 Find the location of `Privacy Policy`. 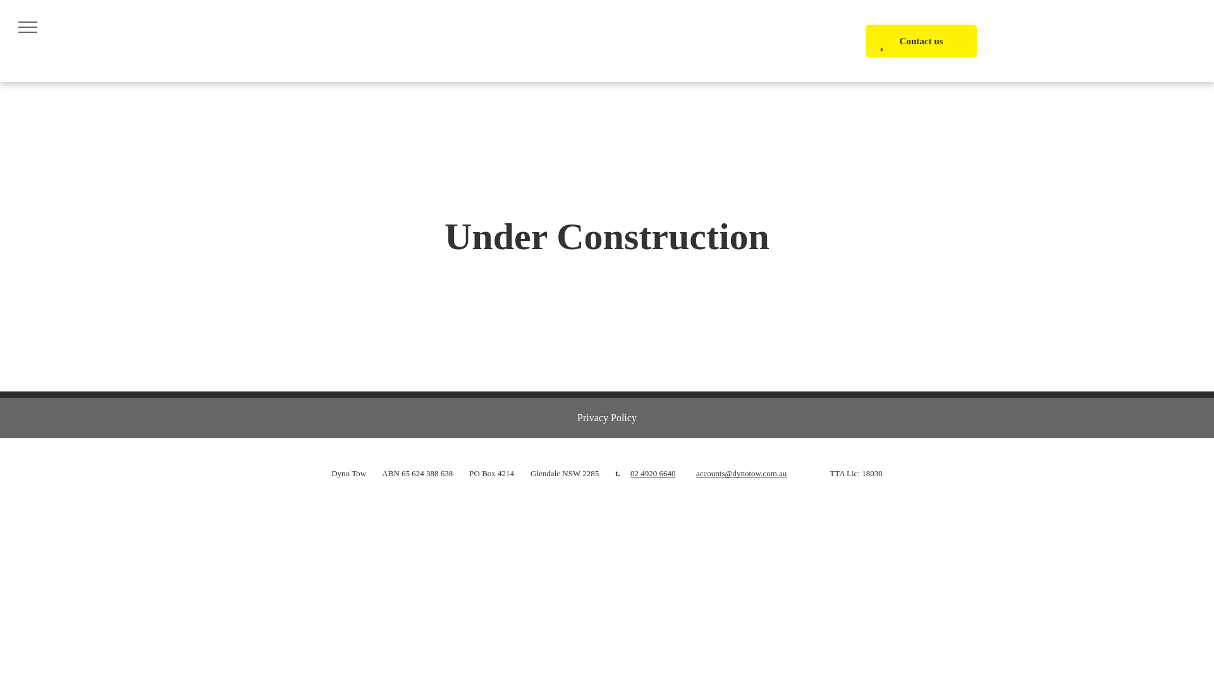

Privacy Policy is located at coordinates (607, 417).